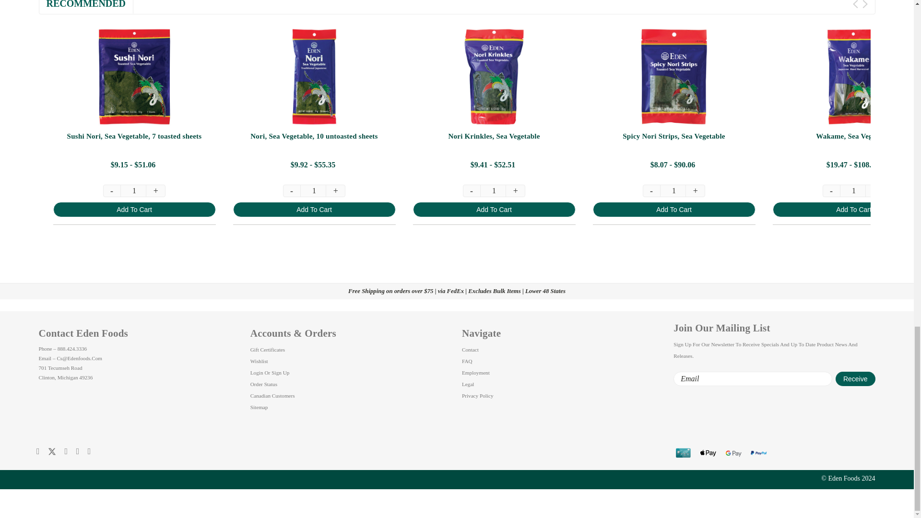 The height and width of the screenshot is (518, 921). What do you see at coordinates (314, 191) in the screenshot?
I see `1` at bounding box center [314, 191].